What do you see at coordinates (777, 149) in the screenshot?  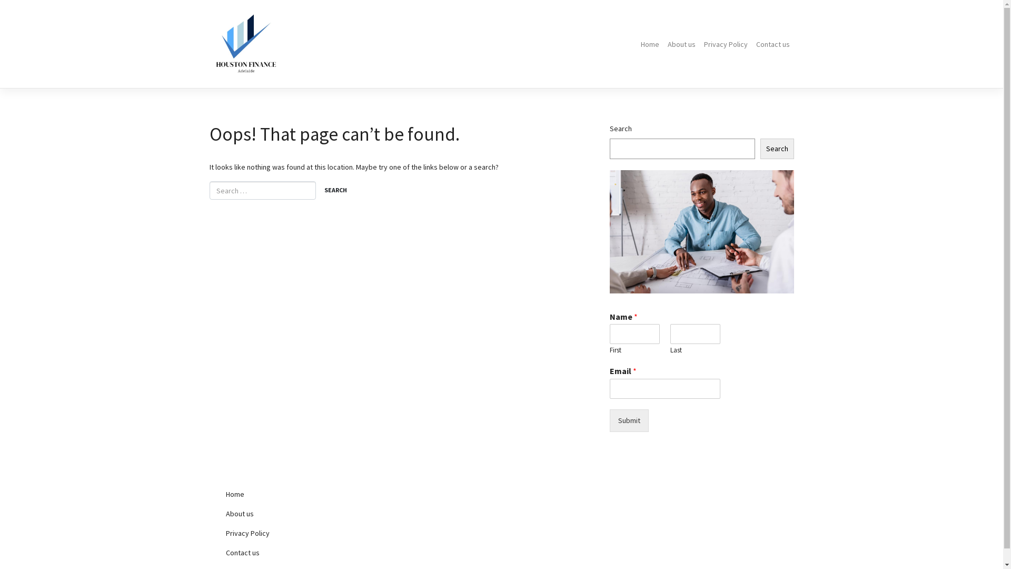 I see `Search` at bounding box center [777, 149].